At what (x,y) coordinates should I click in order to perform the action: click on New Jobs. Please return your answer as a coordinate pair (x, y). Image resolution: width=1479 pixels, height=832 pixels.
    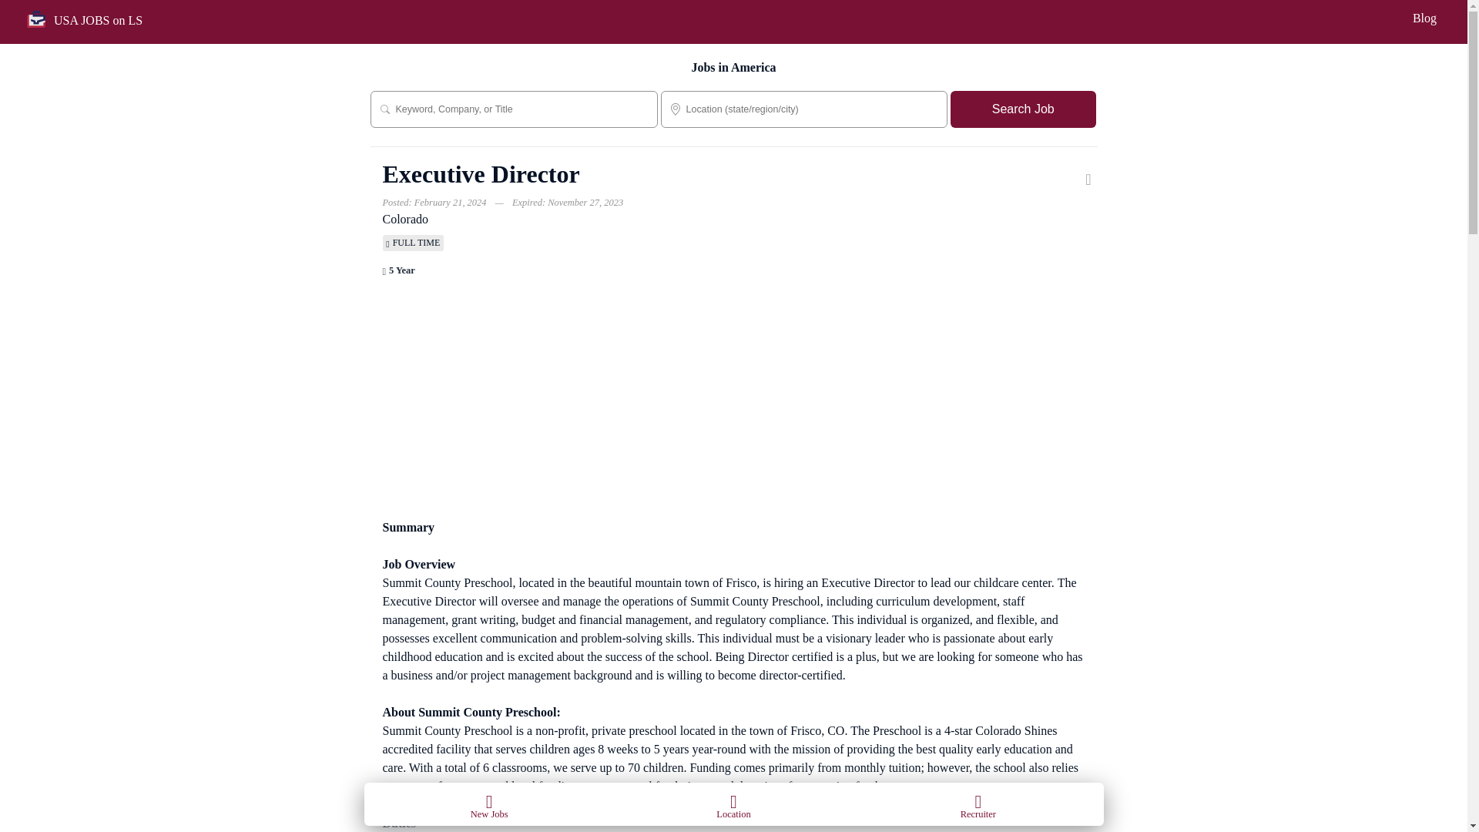
    Looking at the image, I should click on (488, 803).